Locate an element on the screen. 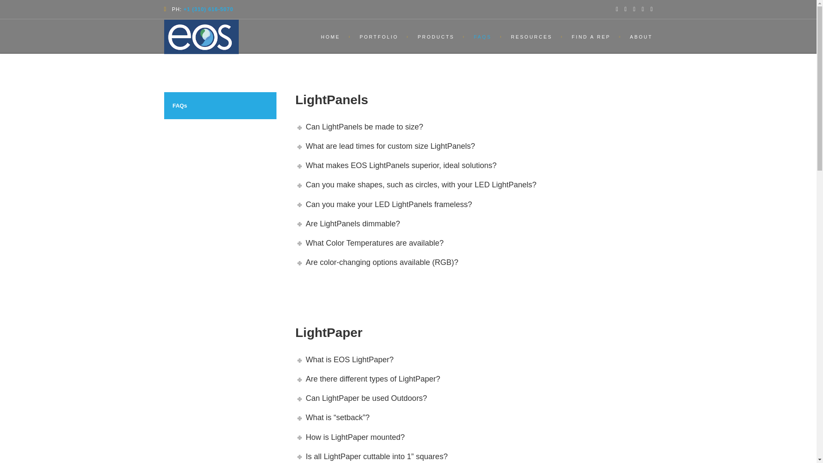  ABOUT is located at coordinates (637, 36).